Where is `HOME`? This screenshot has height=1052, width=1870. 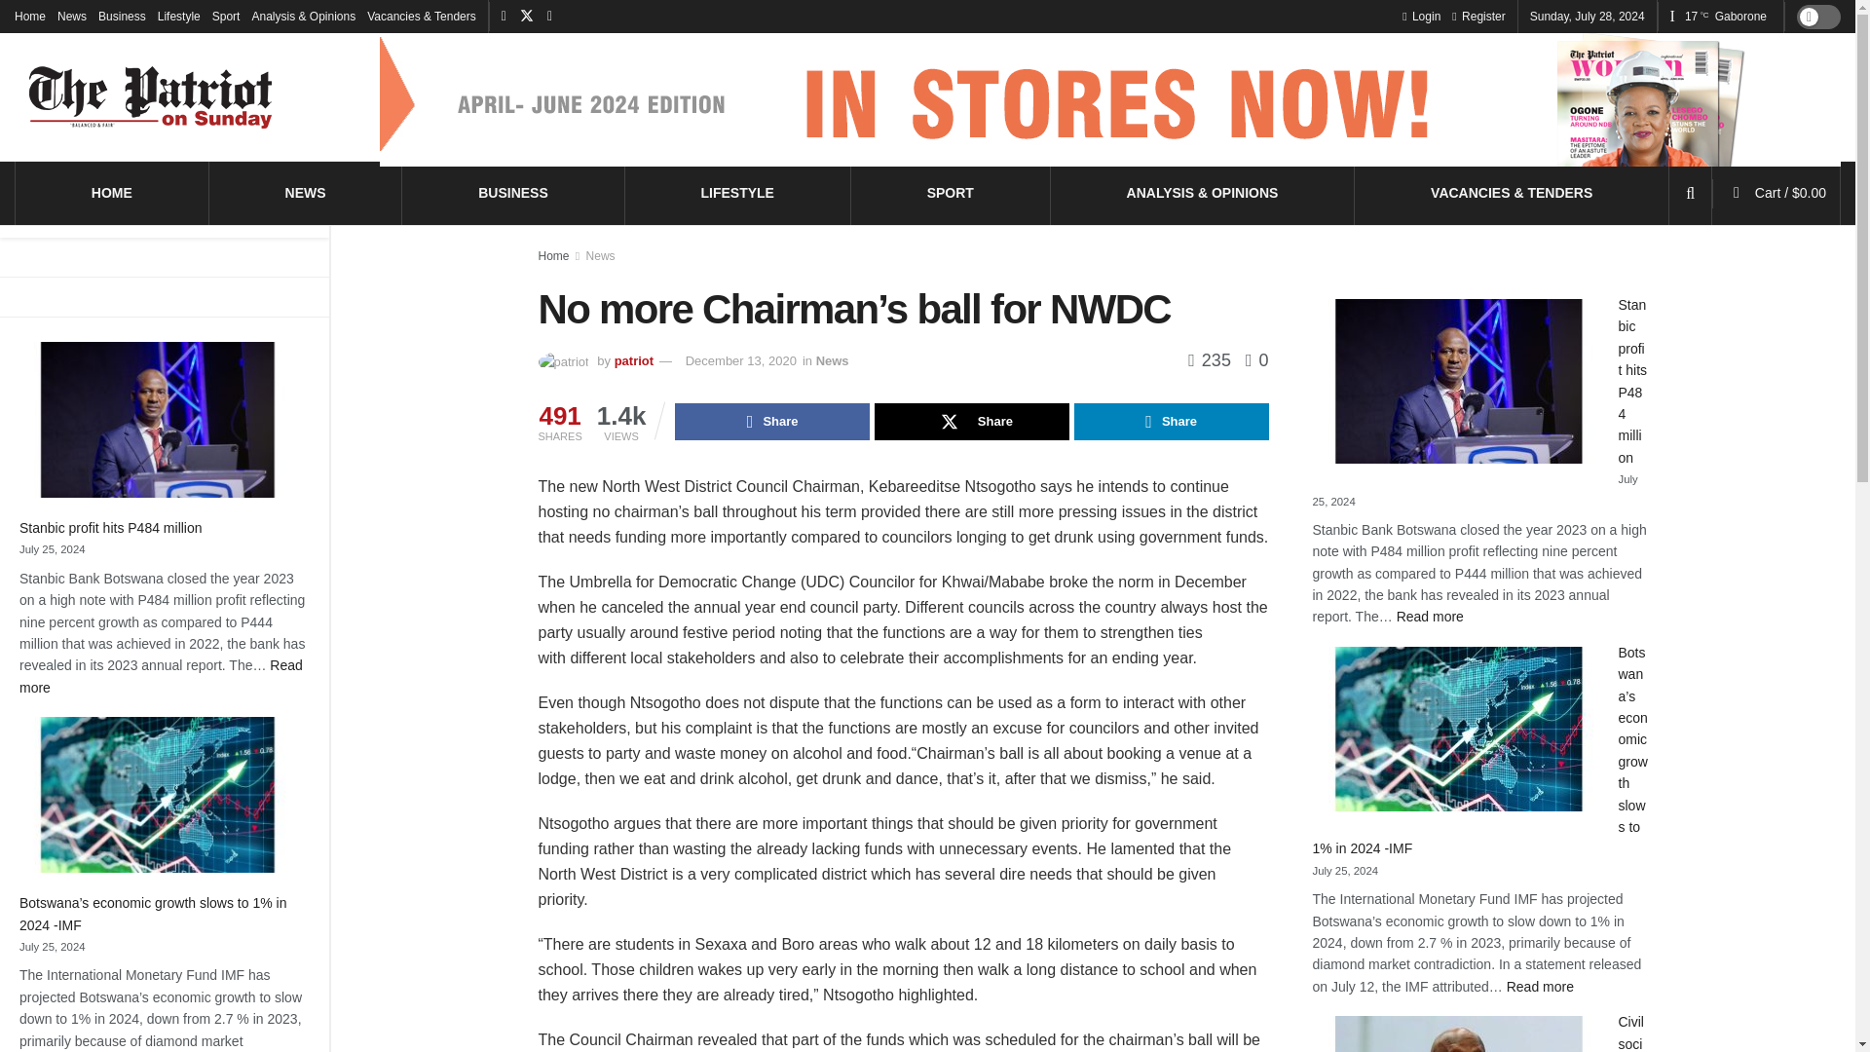 HOME is located at coordinates (178, 16).